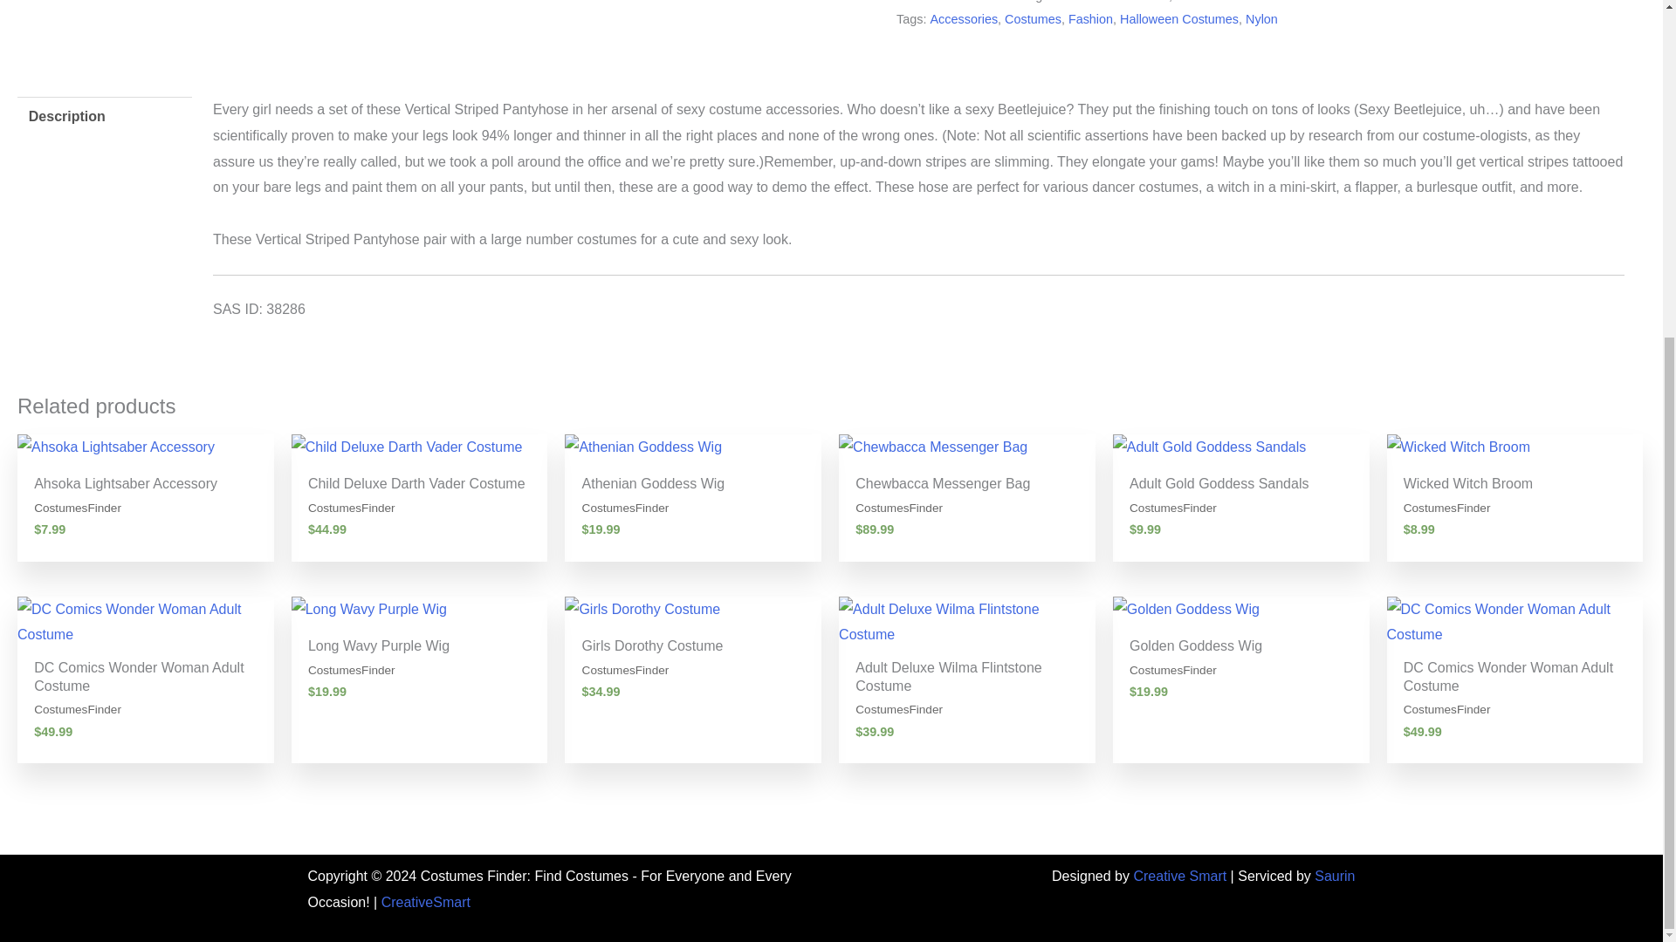 The image size is (1676, 942). Describe the element at coordinates (693, 609) in the screenshot. I see `Girls Dorothy Costume` at that location.